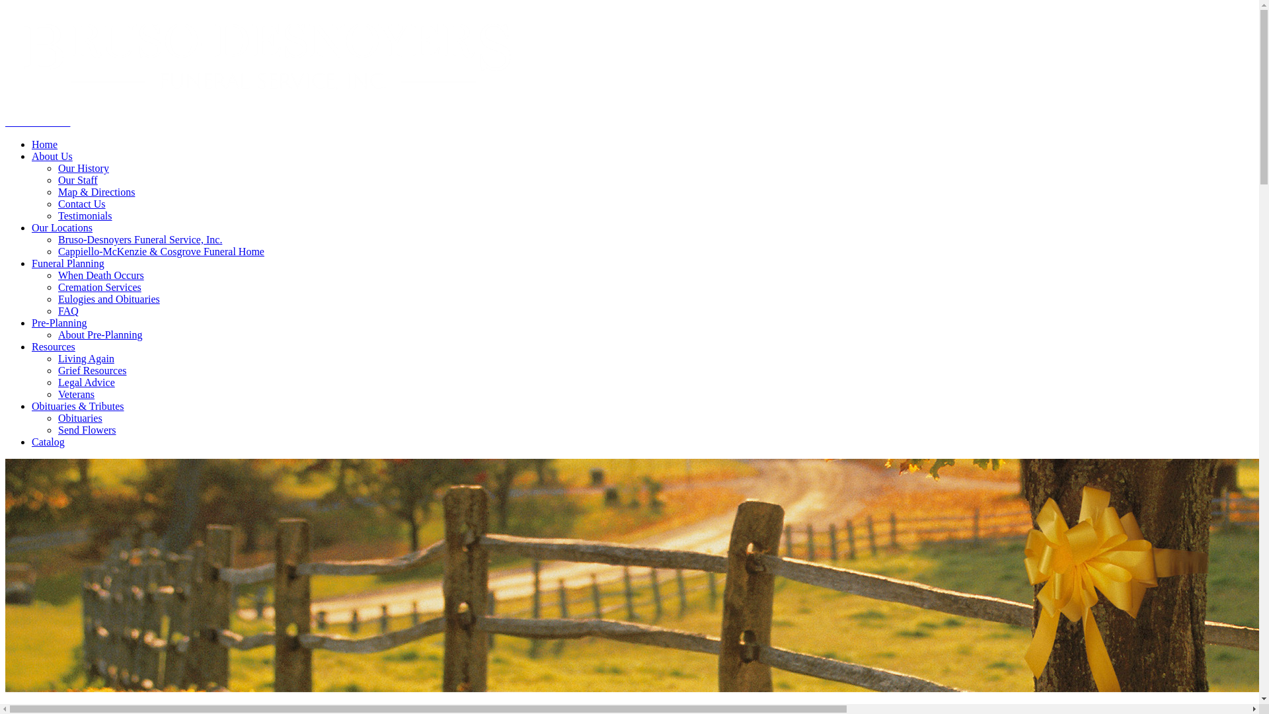  Describe the element at coordinates (87, 430) in the screenshot. I see `Send Flowers` at that location.